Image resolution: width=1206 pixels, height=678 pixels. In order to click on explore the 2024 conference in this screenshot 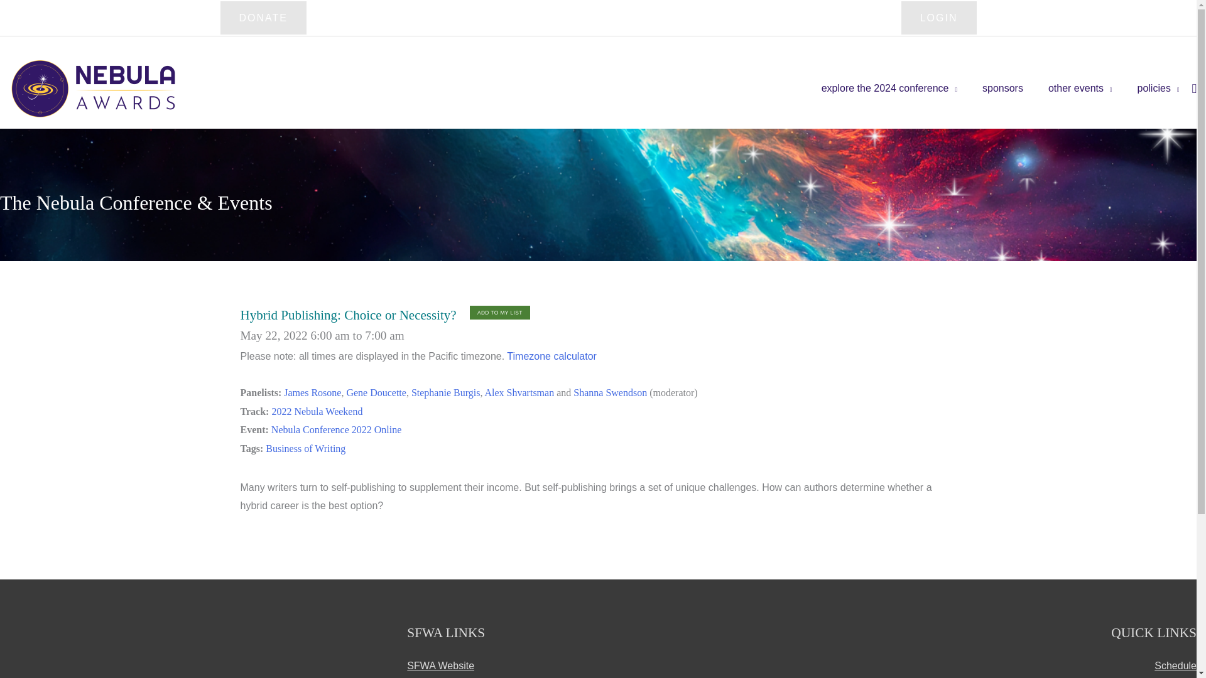, I will do `click(889, 88)`.